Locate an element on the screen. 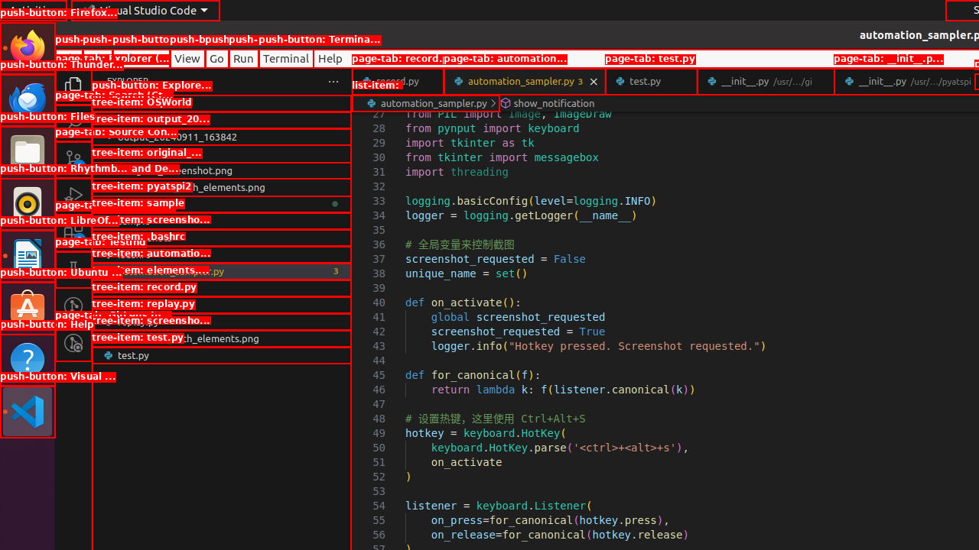 Image resolution: width=979 pixels, height=550 pixels. sample is located at coordinates (222, 221).